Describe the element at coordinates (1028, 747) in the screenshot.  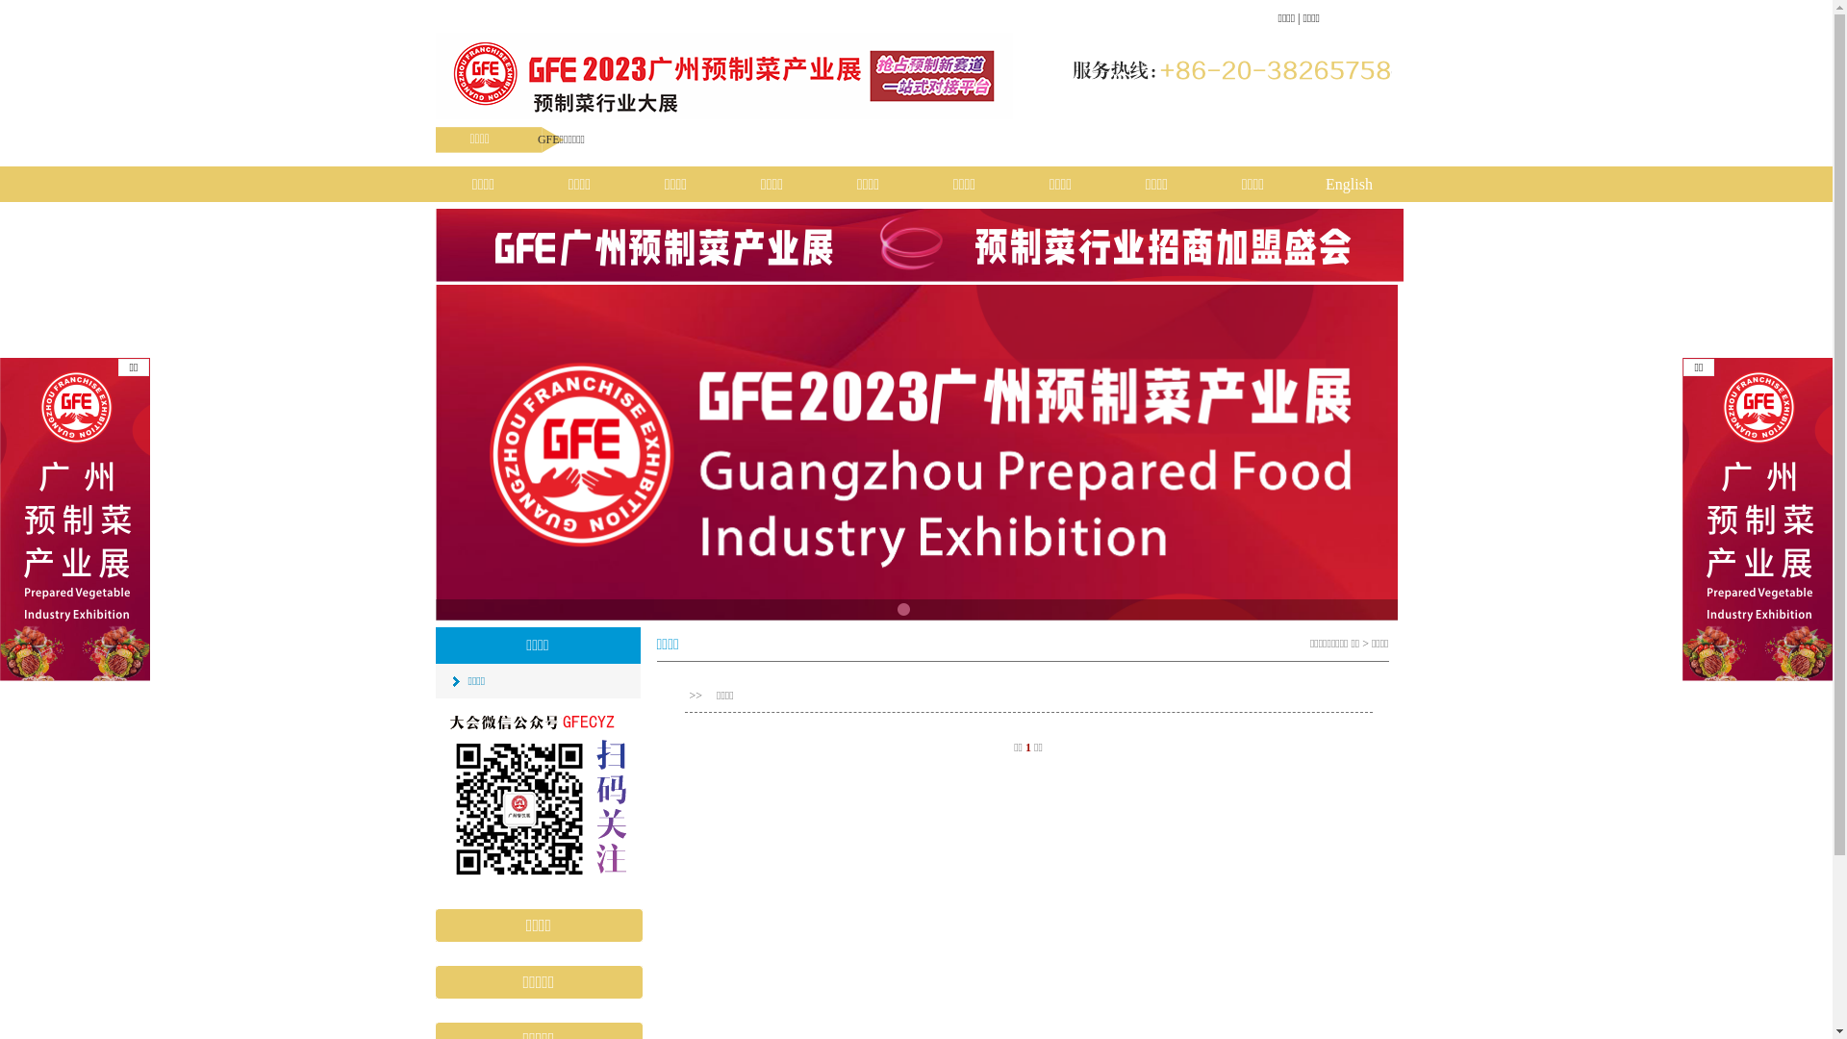
I see `1` at that location.